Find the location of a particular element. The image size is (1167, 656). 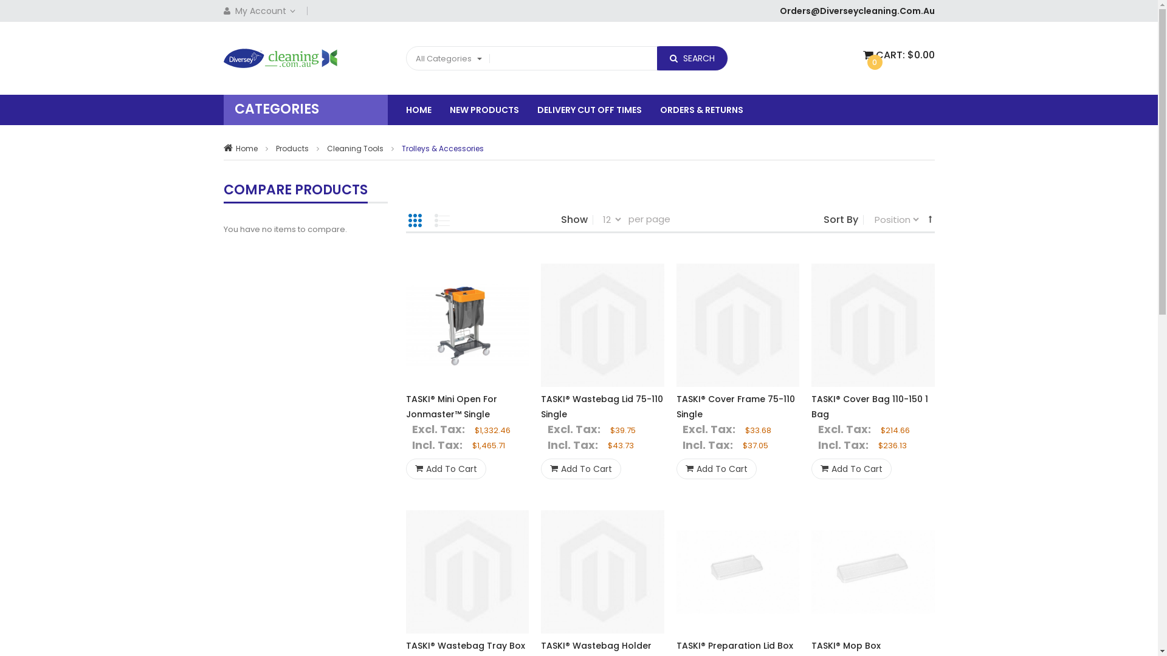

0
CART: $0.00 is located at coordinates (899, 55).